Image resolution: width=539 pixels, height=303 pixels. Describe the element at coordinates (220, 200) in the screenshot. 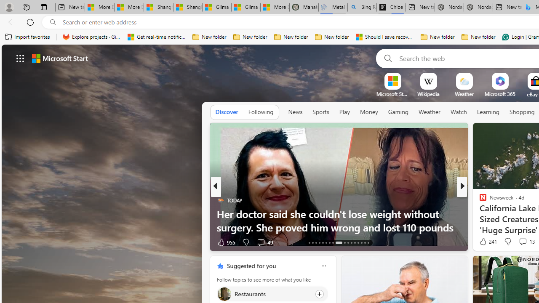

I see `TODAY` at that location.